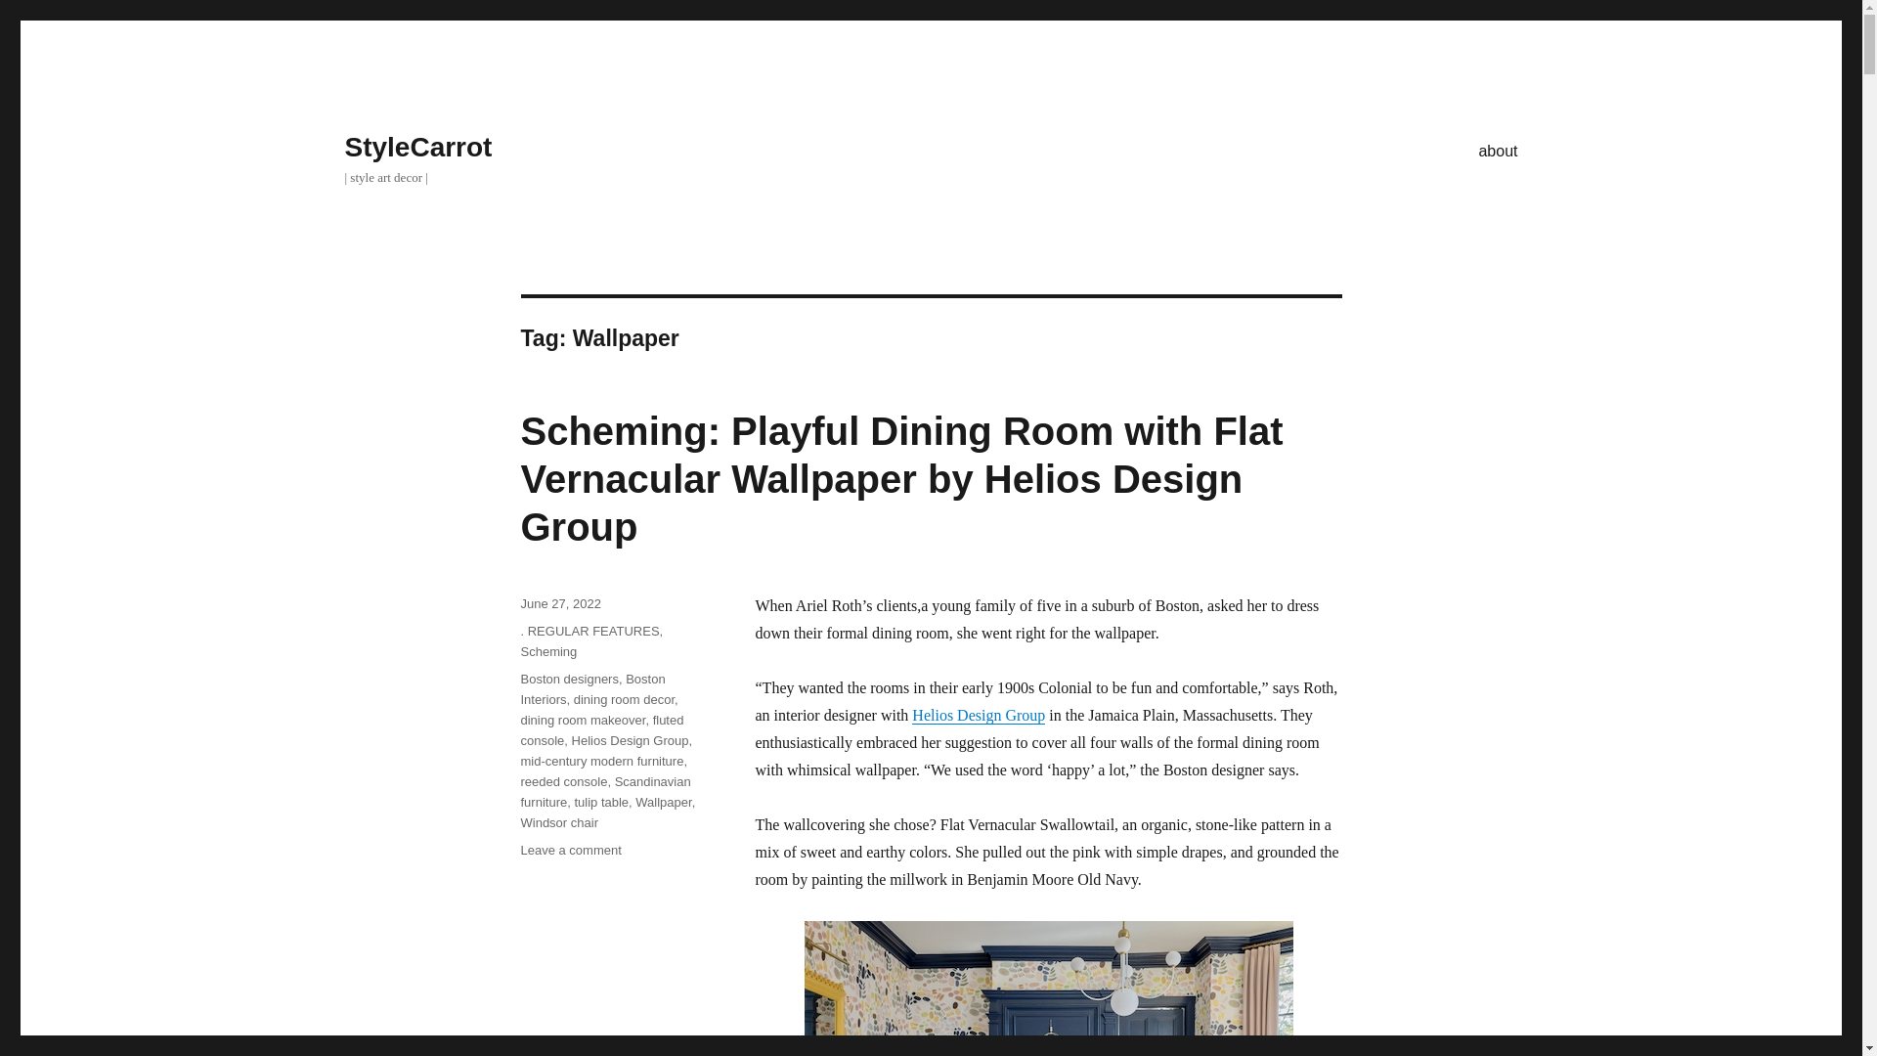 Image resolution: width=1877 pixels, height=1056 pixels. What do you see at coordinates (1498, 150) in the screenshot?
I see `about` at bounding box center [1498, 150].